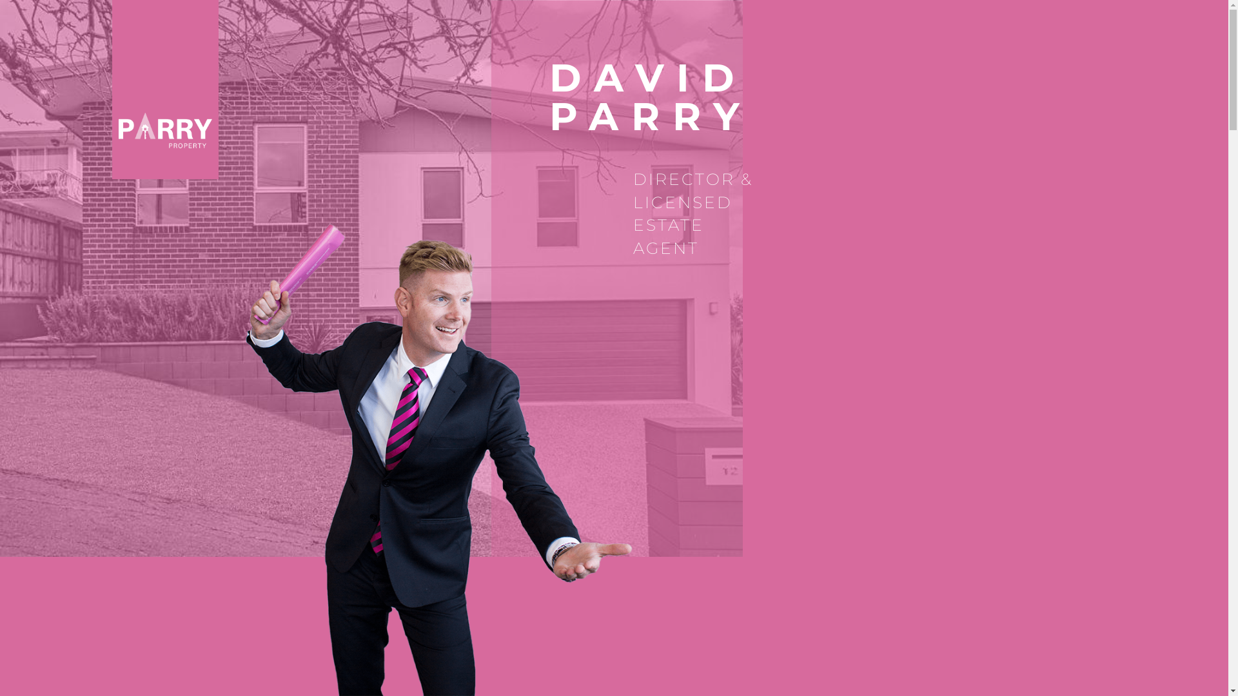 This screenshot has width=1238, height=696. I want to click on Welcome, so click(1154, 325).